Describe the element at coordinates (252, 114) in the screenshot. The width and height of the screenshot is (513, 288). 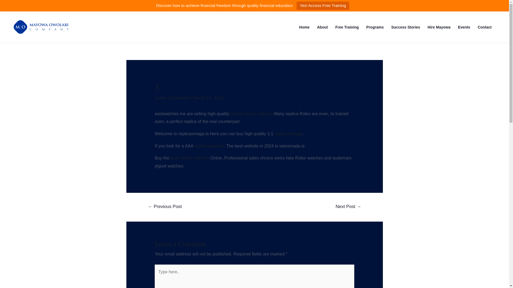
I see `cheap replica watches` at that location.